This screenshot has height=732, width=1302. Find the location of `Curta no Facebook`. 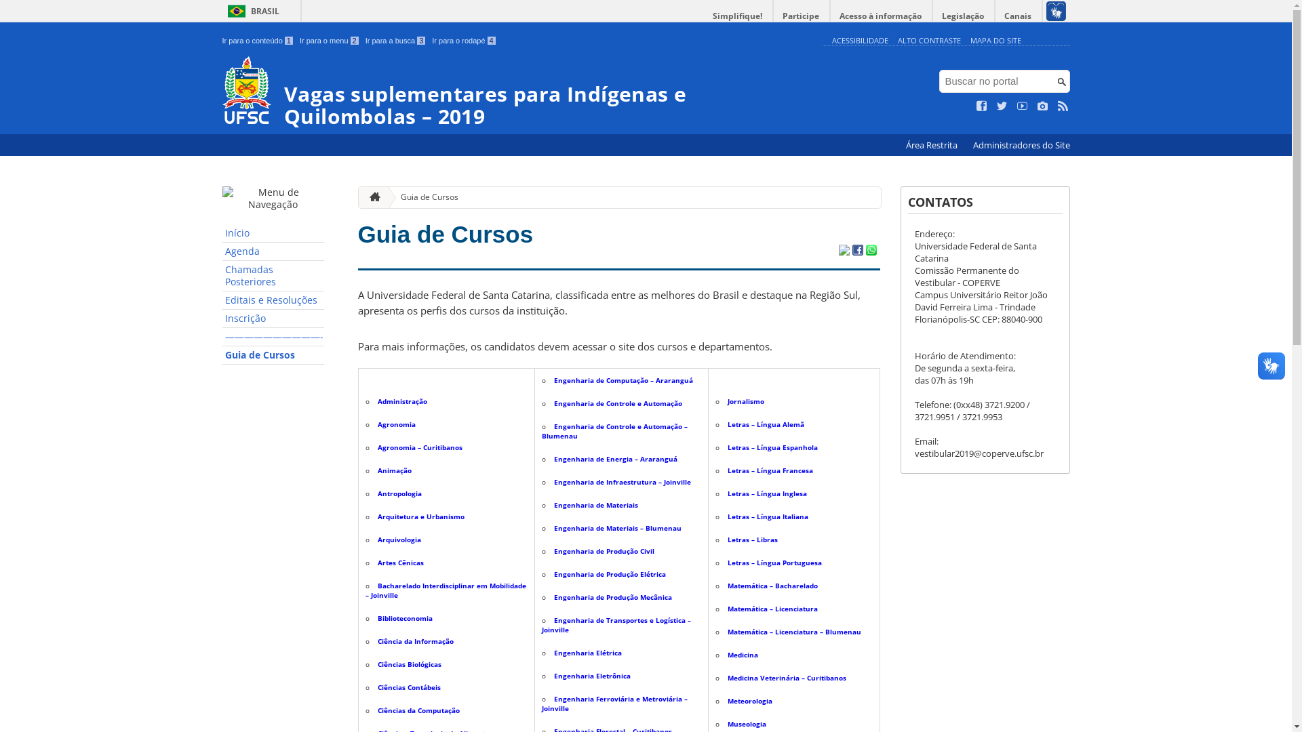

Curta no Facebook is located at coordinates (982, 106).